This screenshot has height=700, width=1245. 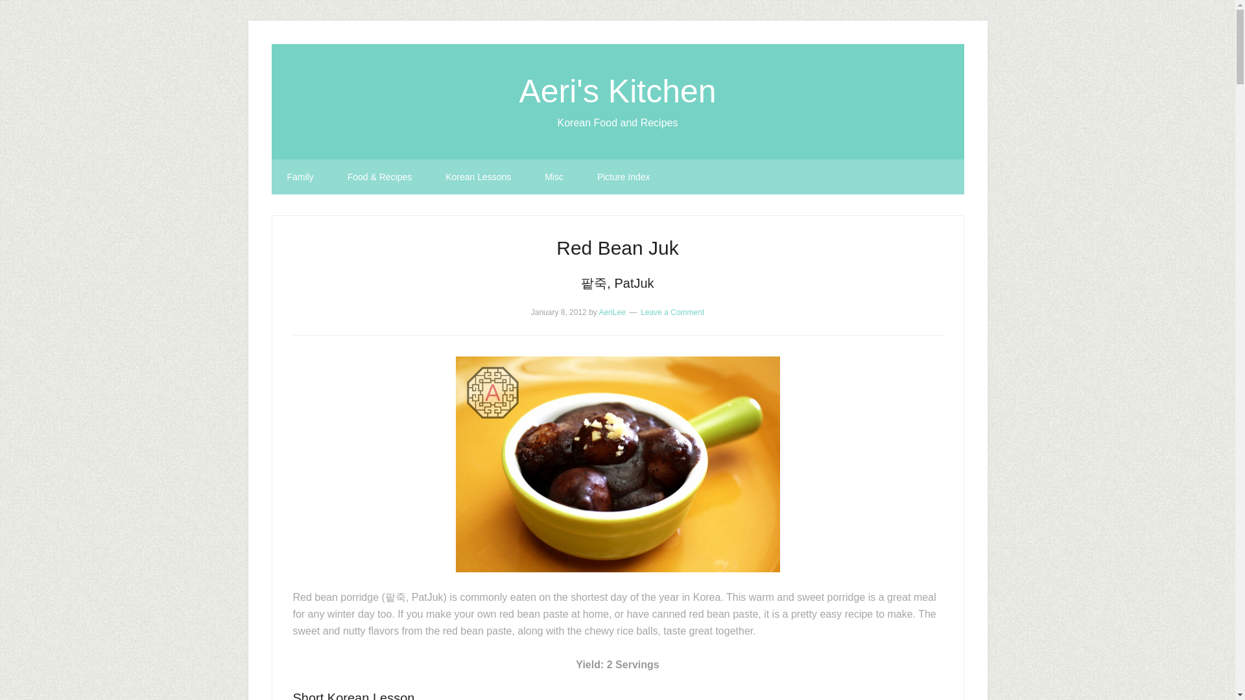 What do you see at coordinates (300, 177) in the screenshot?
I see `Family` at bounding box center [300, 177].